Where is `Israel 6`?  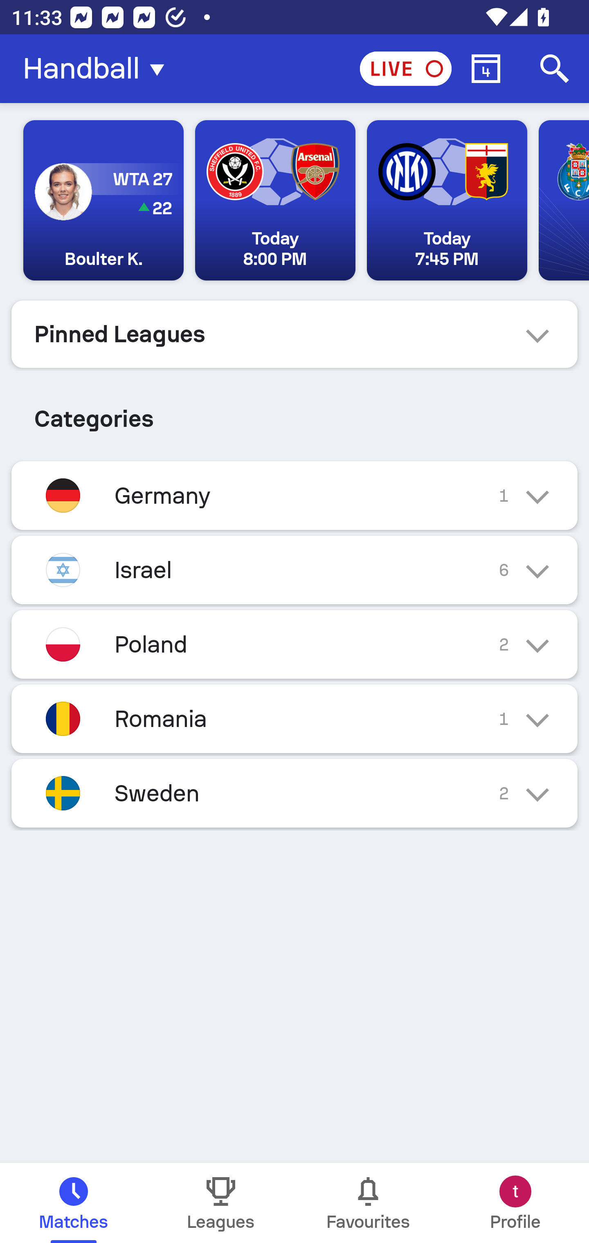
Israel 6 is located at coordinates (294, 570).